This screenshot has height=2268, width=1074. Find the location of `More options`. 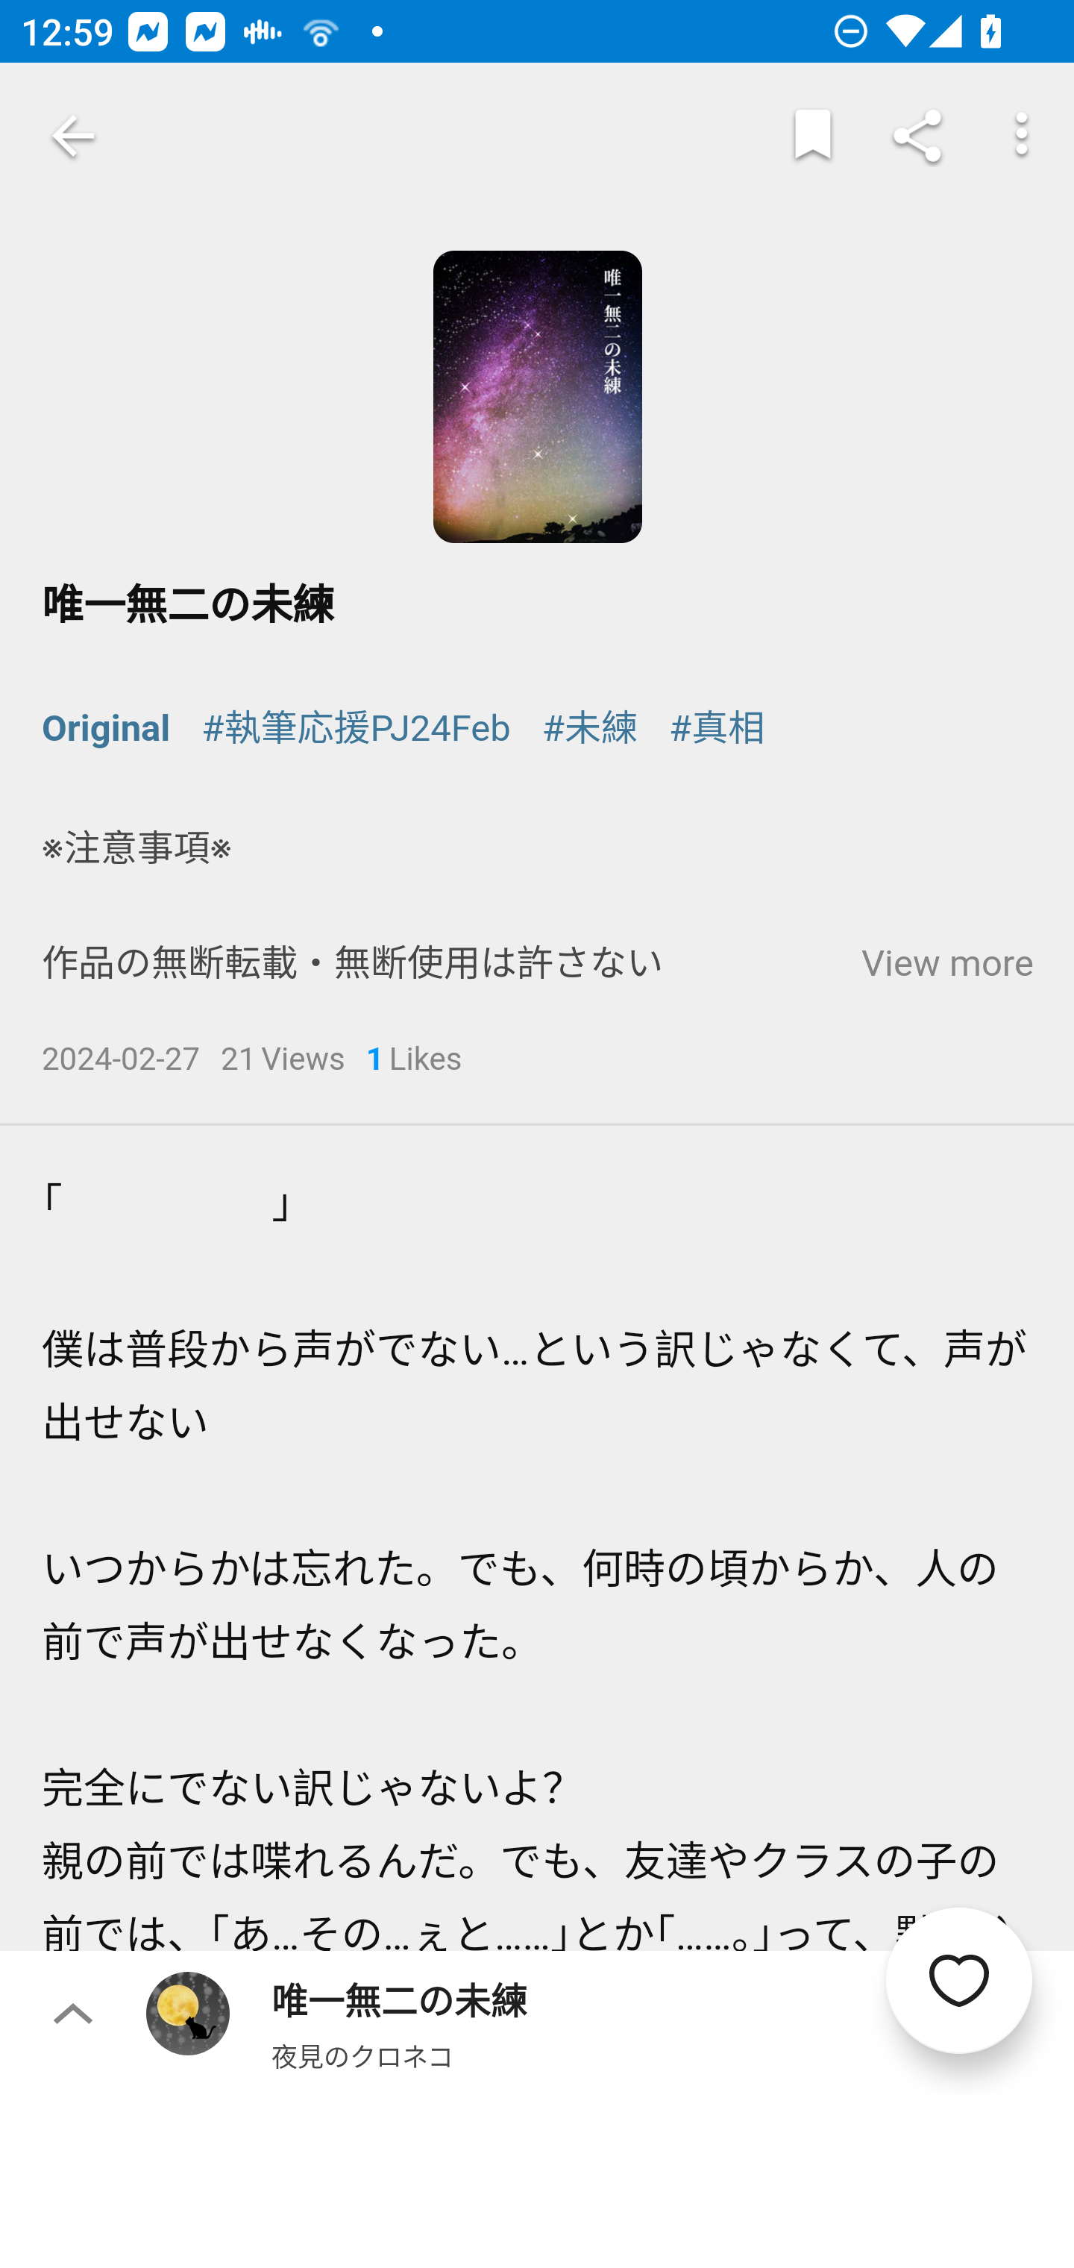

More options is located at coordinates (1022, 136).